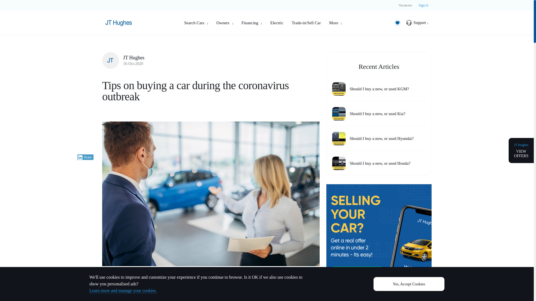 The height and width of the screenshot is (301, 536). Describe the element at coordinates (405, 5) in the screenshot. I see `Vacancies` at that location.